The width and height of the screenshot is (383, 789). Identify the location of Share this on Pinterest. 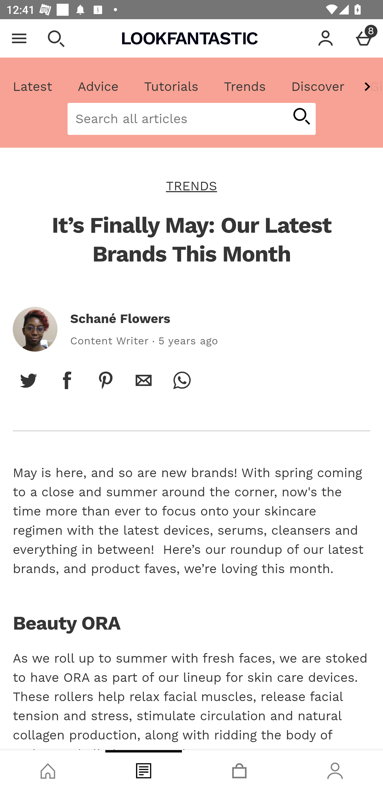
(105, 380).